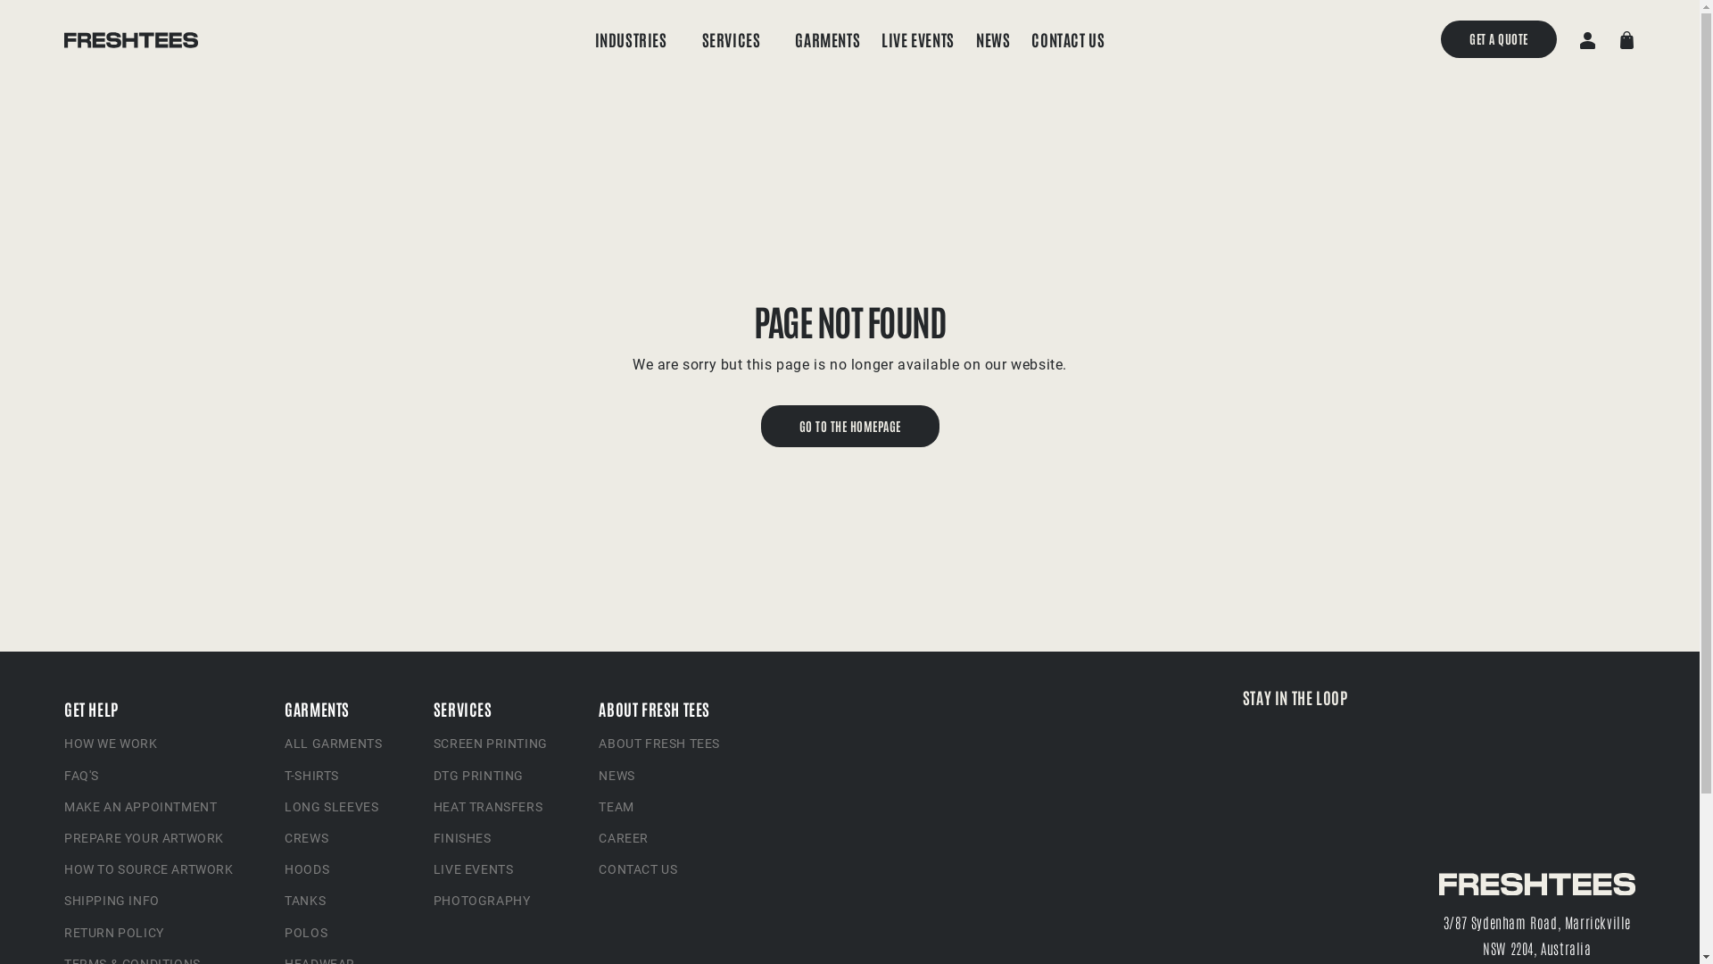 This screenshot has height=964, width=1713. Describe the element at coordinates (141, 807) in the screenshot. I see `MAKE AN APPOINTMENT` at that location.